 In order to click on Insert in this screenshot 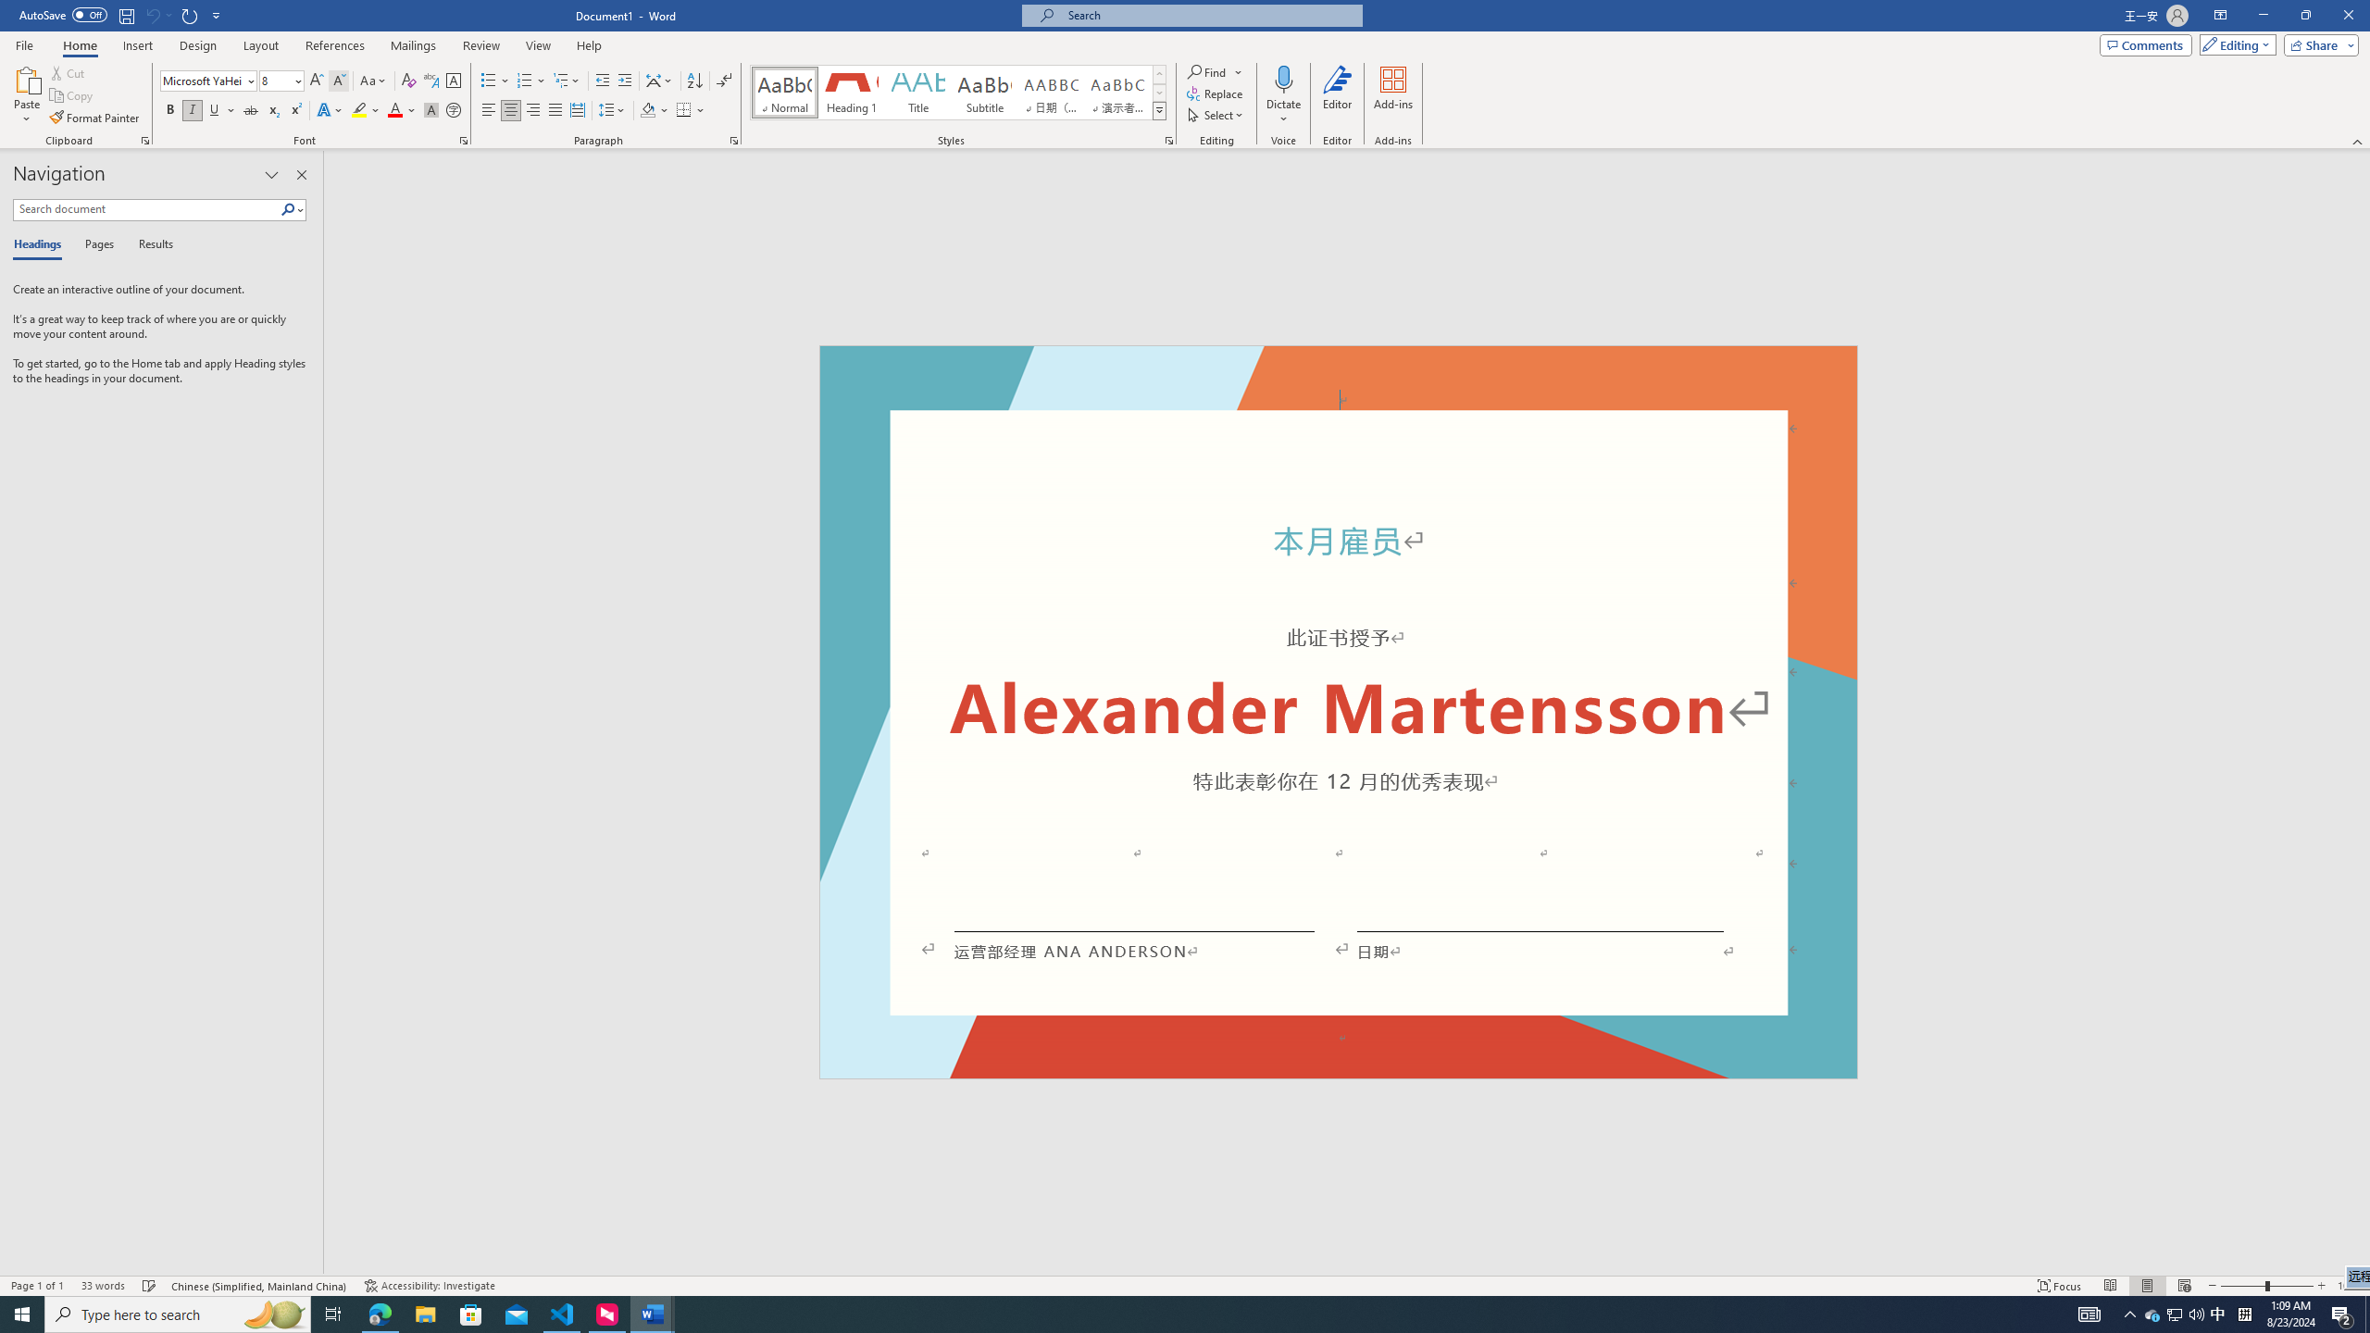, I will do `click(137, 45)`.